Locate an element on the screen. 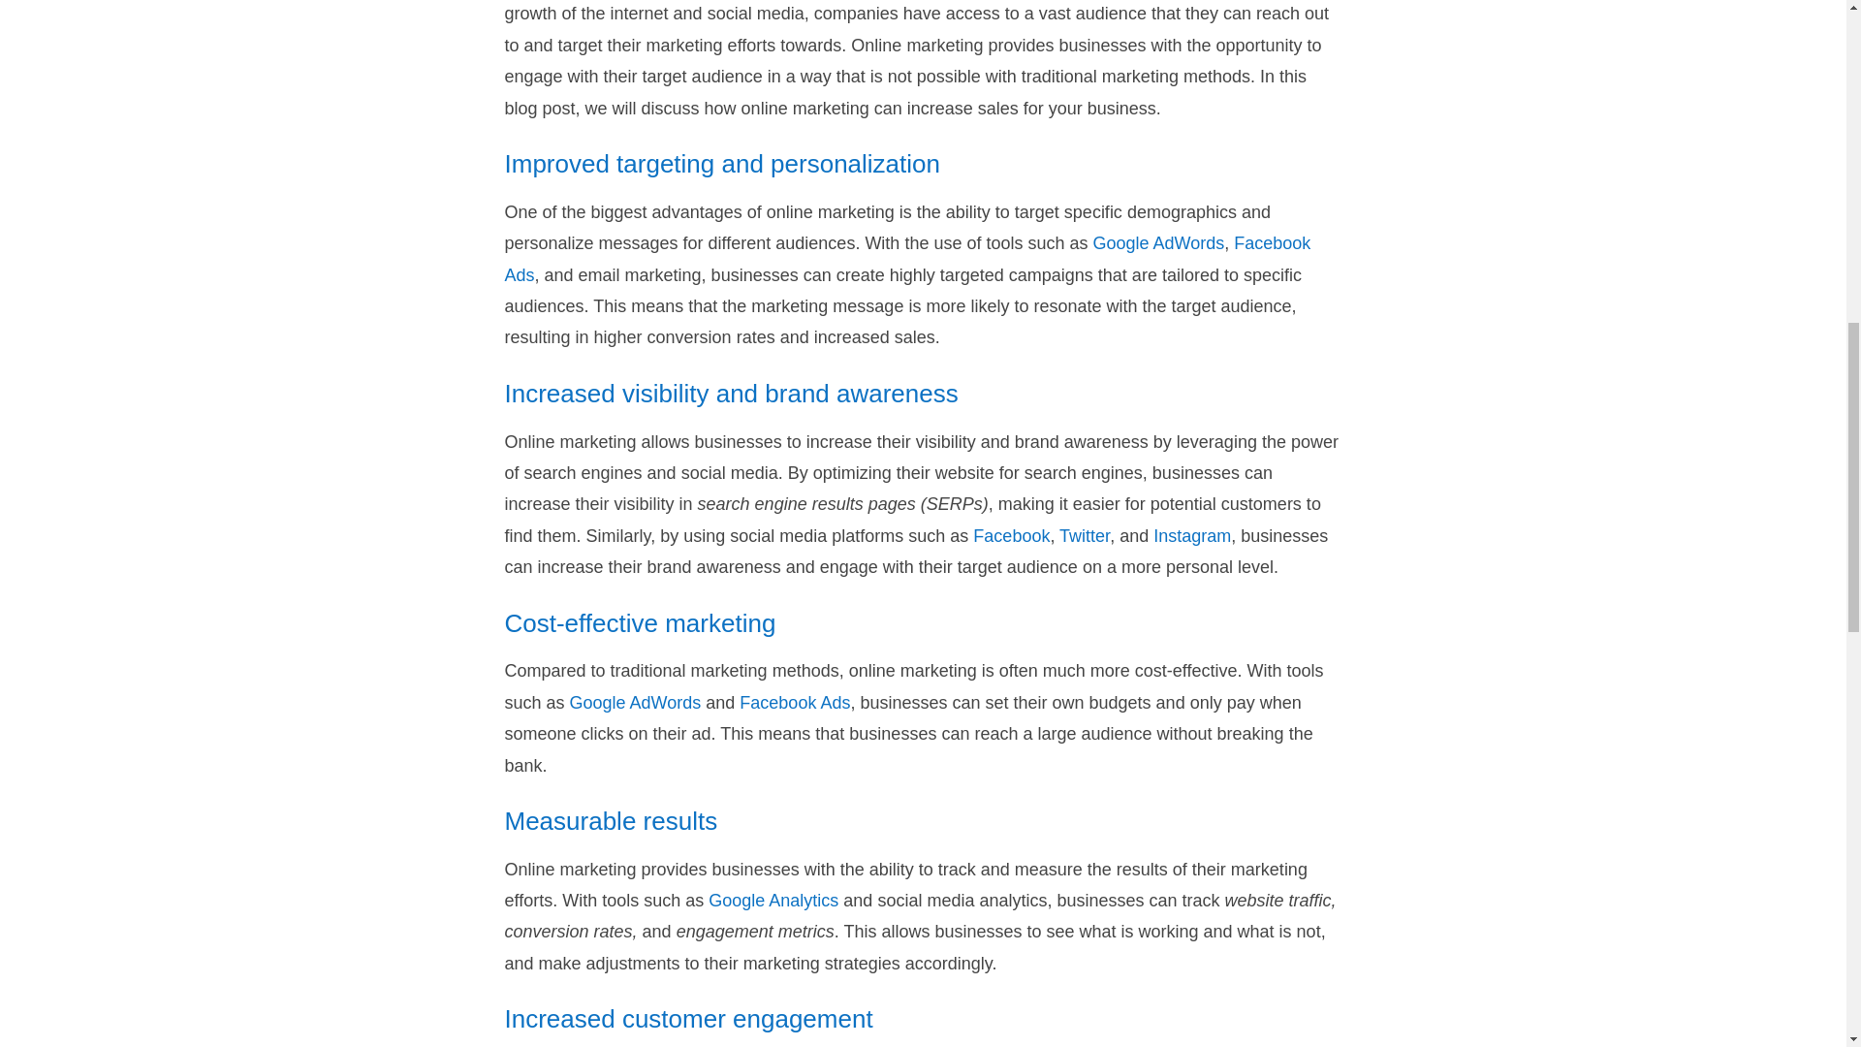 The height and width of the screenshot is (1047, 1861). Twitter is located at coordinates (1084, 535).